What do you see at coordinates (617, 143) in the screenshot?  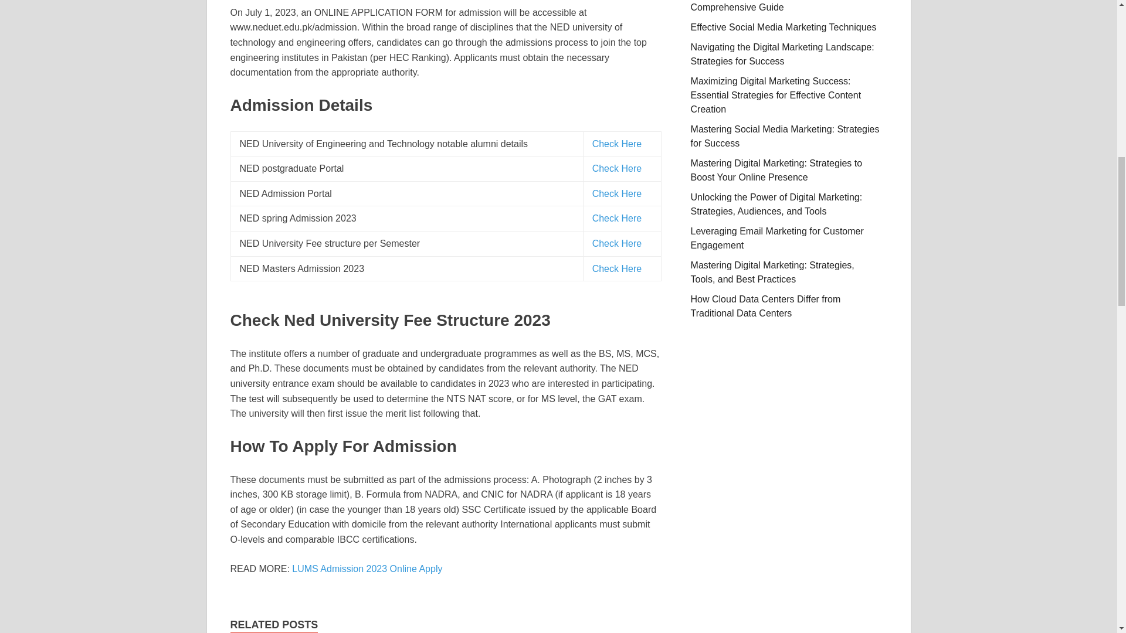 I see `Check Here` at bounding box center [617, 143].